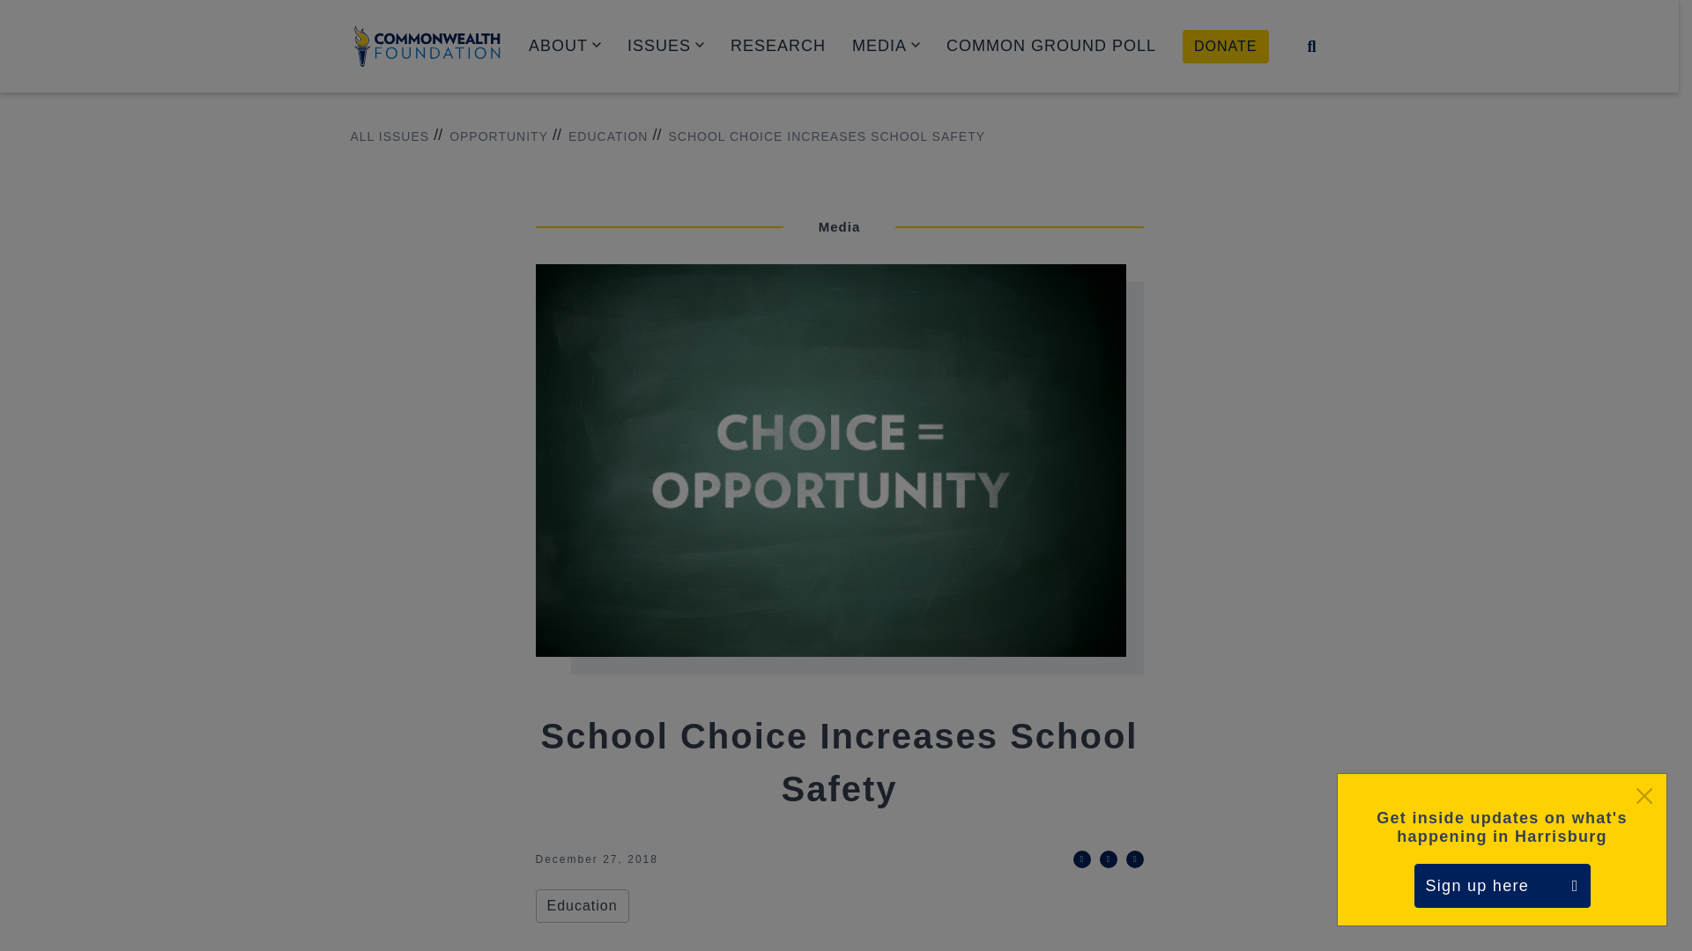  I want to click on COMMON GROUND POLL, so click(1050, 46).